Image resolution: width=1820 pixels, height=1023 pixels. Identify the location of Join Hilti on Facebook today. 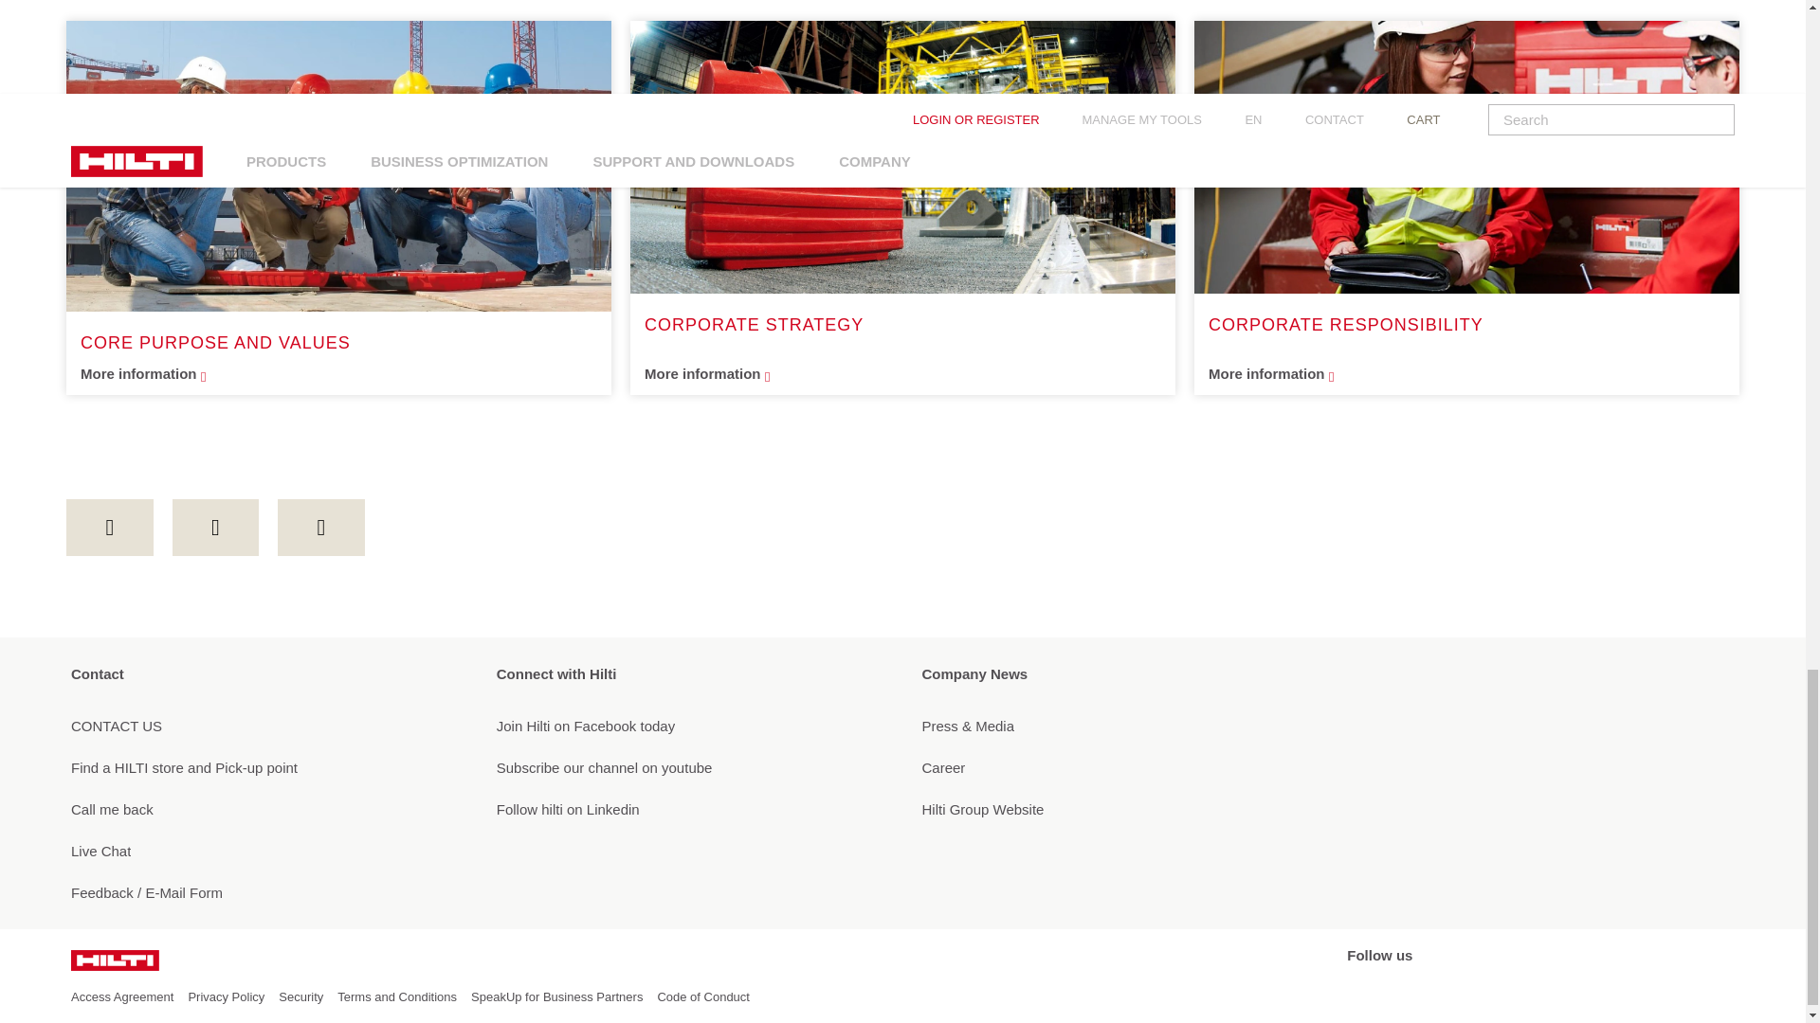
(690, 726).